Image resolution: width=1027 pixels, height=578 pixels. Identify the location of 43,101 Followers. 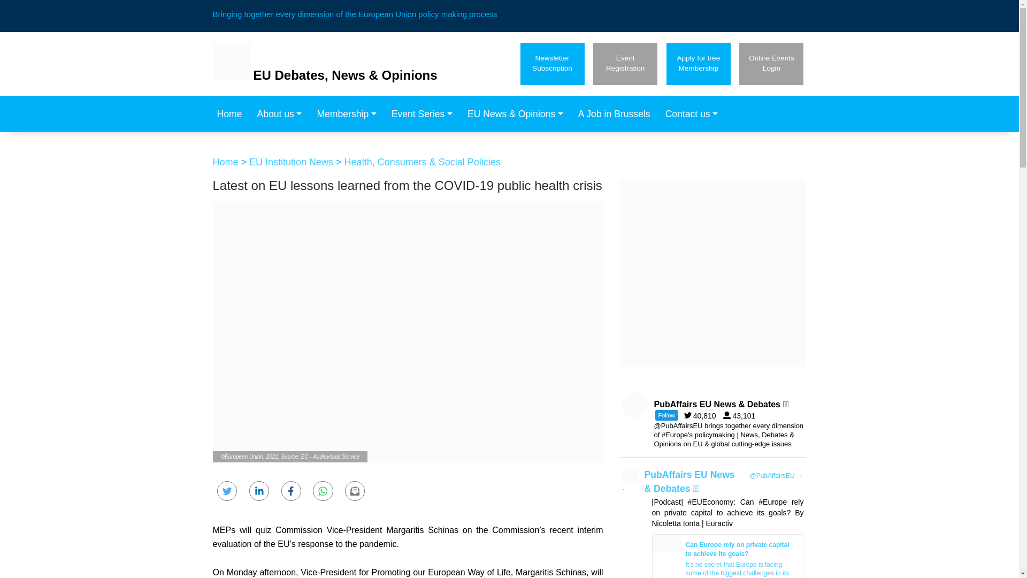
(349, 114).